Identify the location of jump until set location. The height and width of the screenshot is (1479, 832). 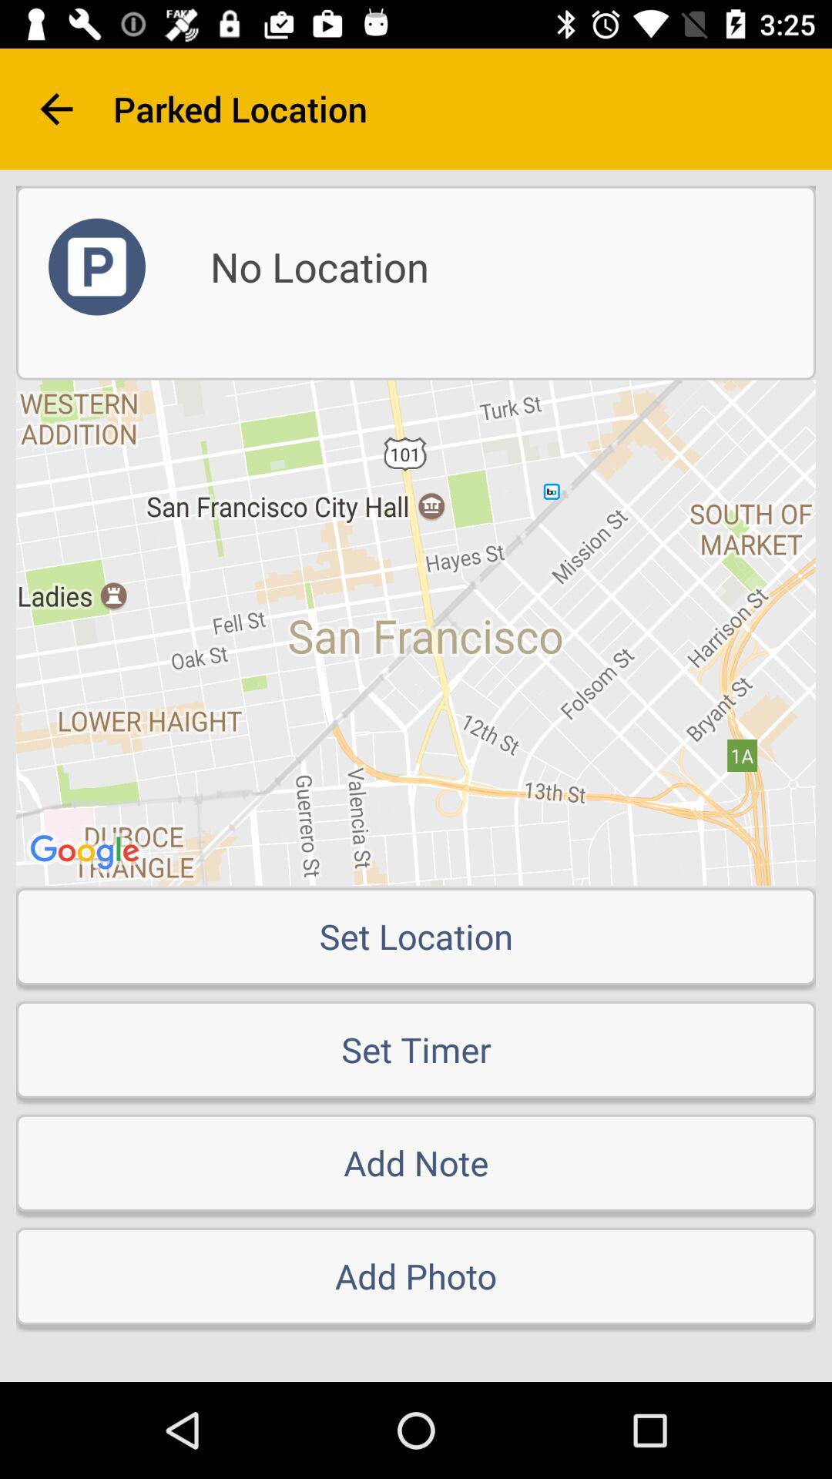
(416, 936).